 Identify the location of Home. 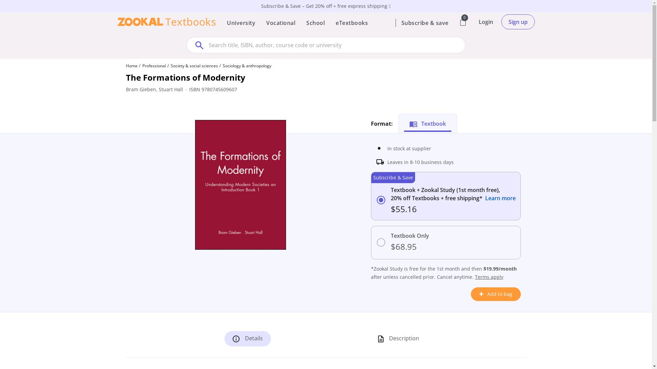
(132, 66).